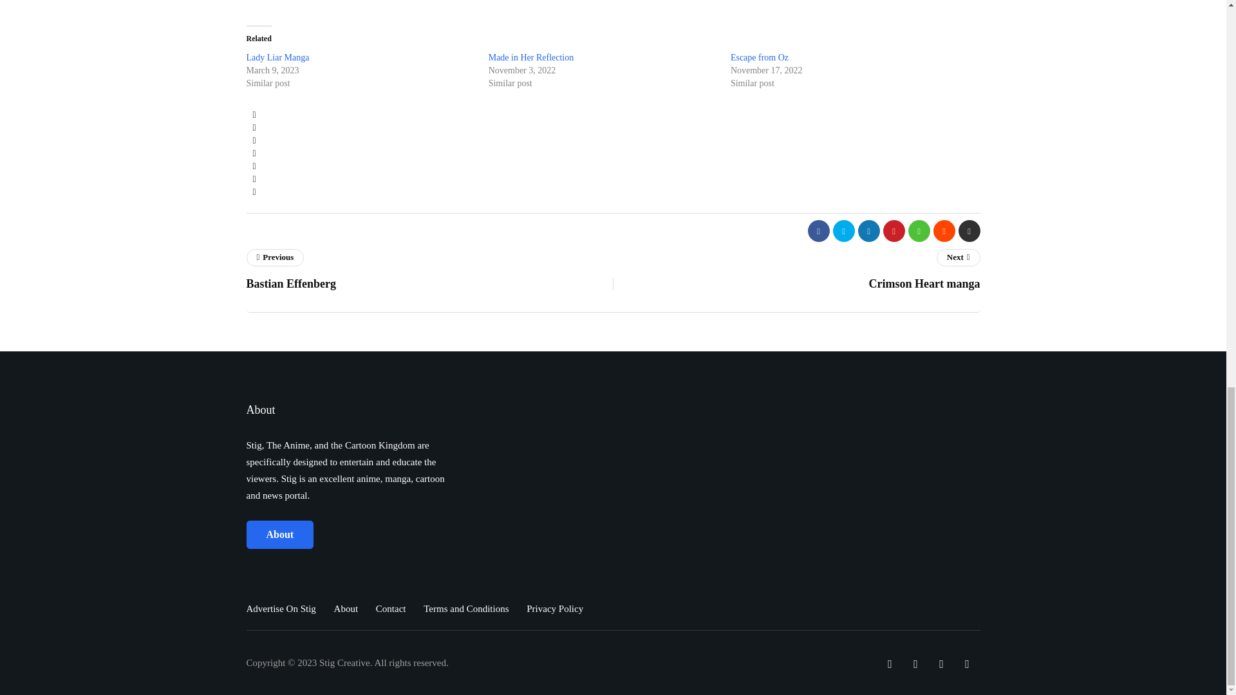 The width and height of the screenshot is (1236, 695). Describe the element at coordinates (254, 153) in the screenshot. I see `Pin this` at that location.